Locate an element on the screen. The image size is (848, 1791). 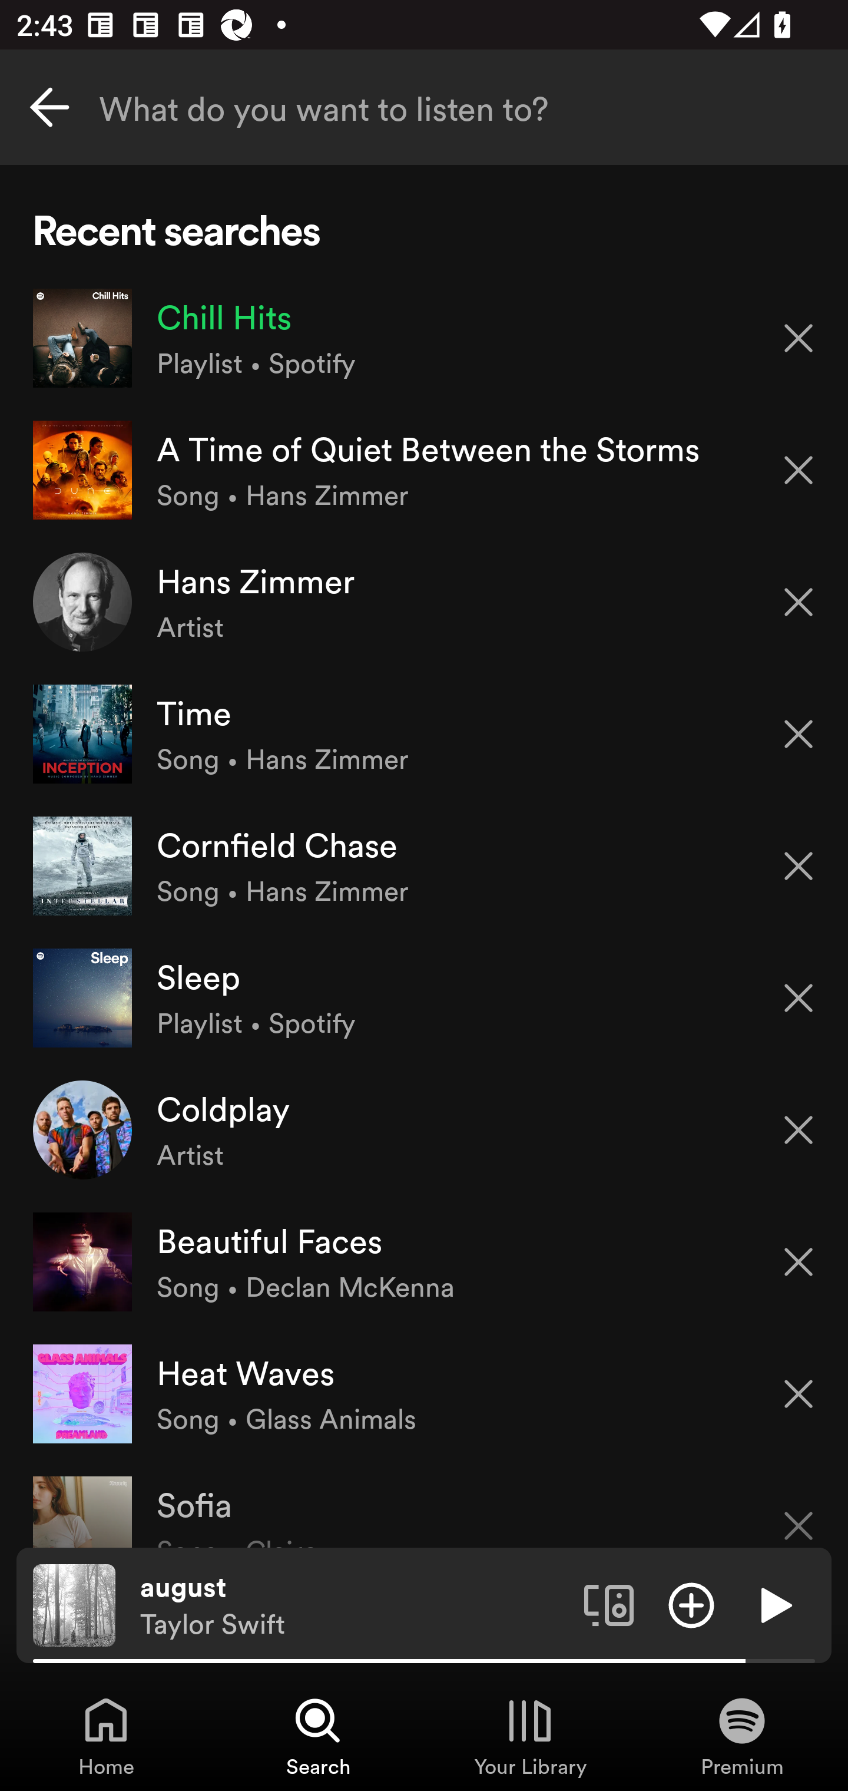
august Taylor Swift is located at coordinates (353, 1605).